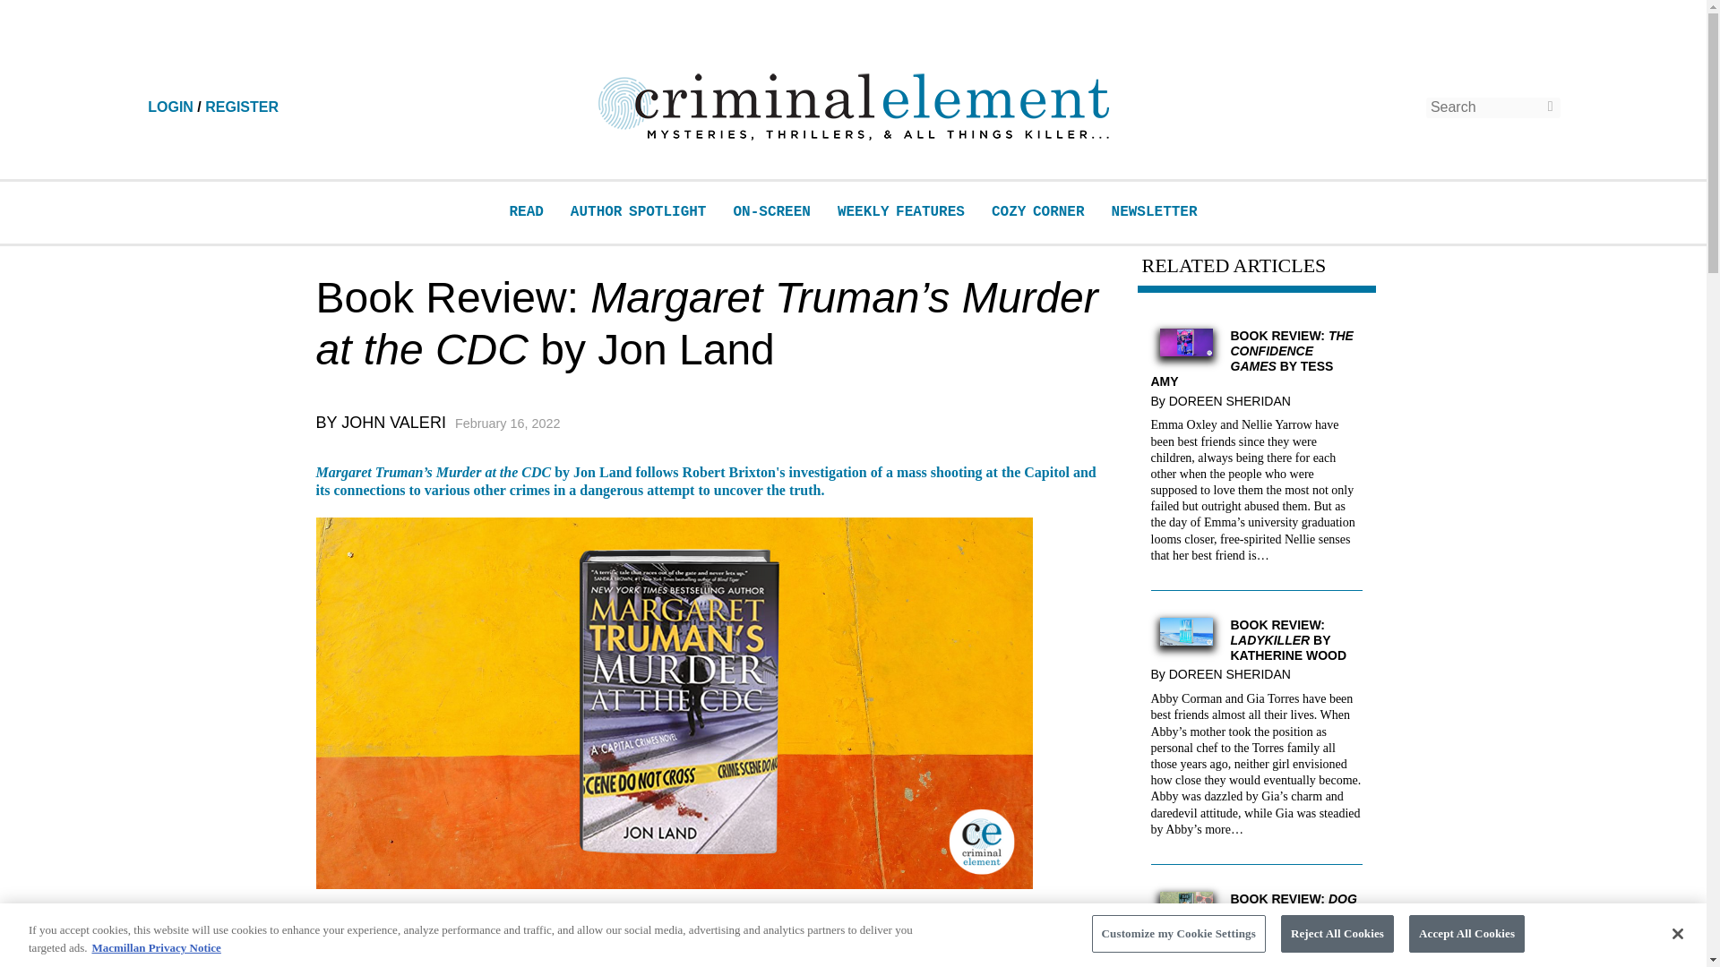  What do you see at coordinates (392, 423) in the screenshot?
I see `John Valeri` at bounding box center [392, 423].